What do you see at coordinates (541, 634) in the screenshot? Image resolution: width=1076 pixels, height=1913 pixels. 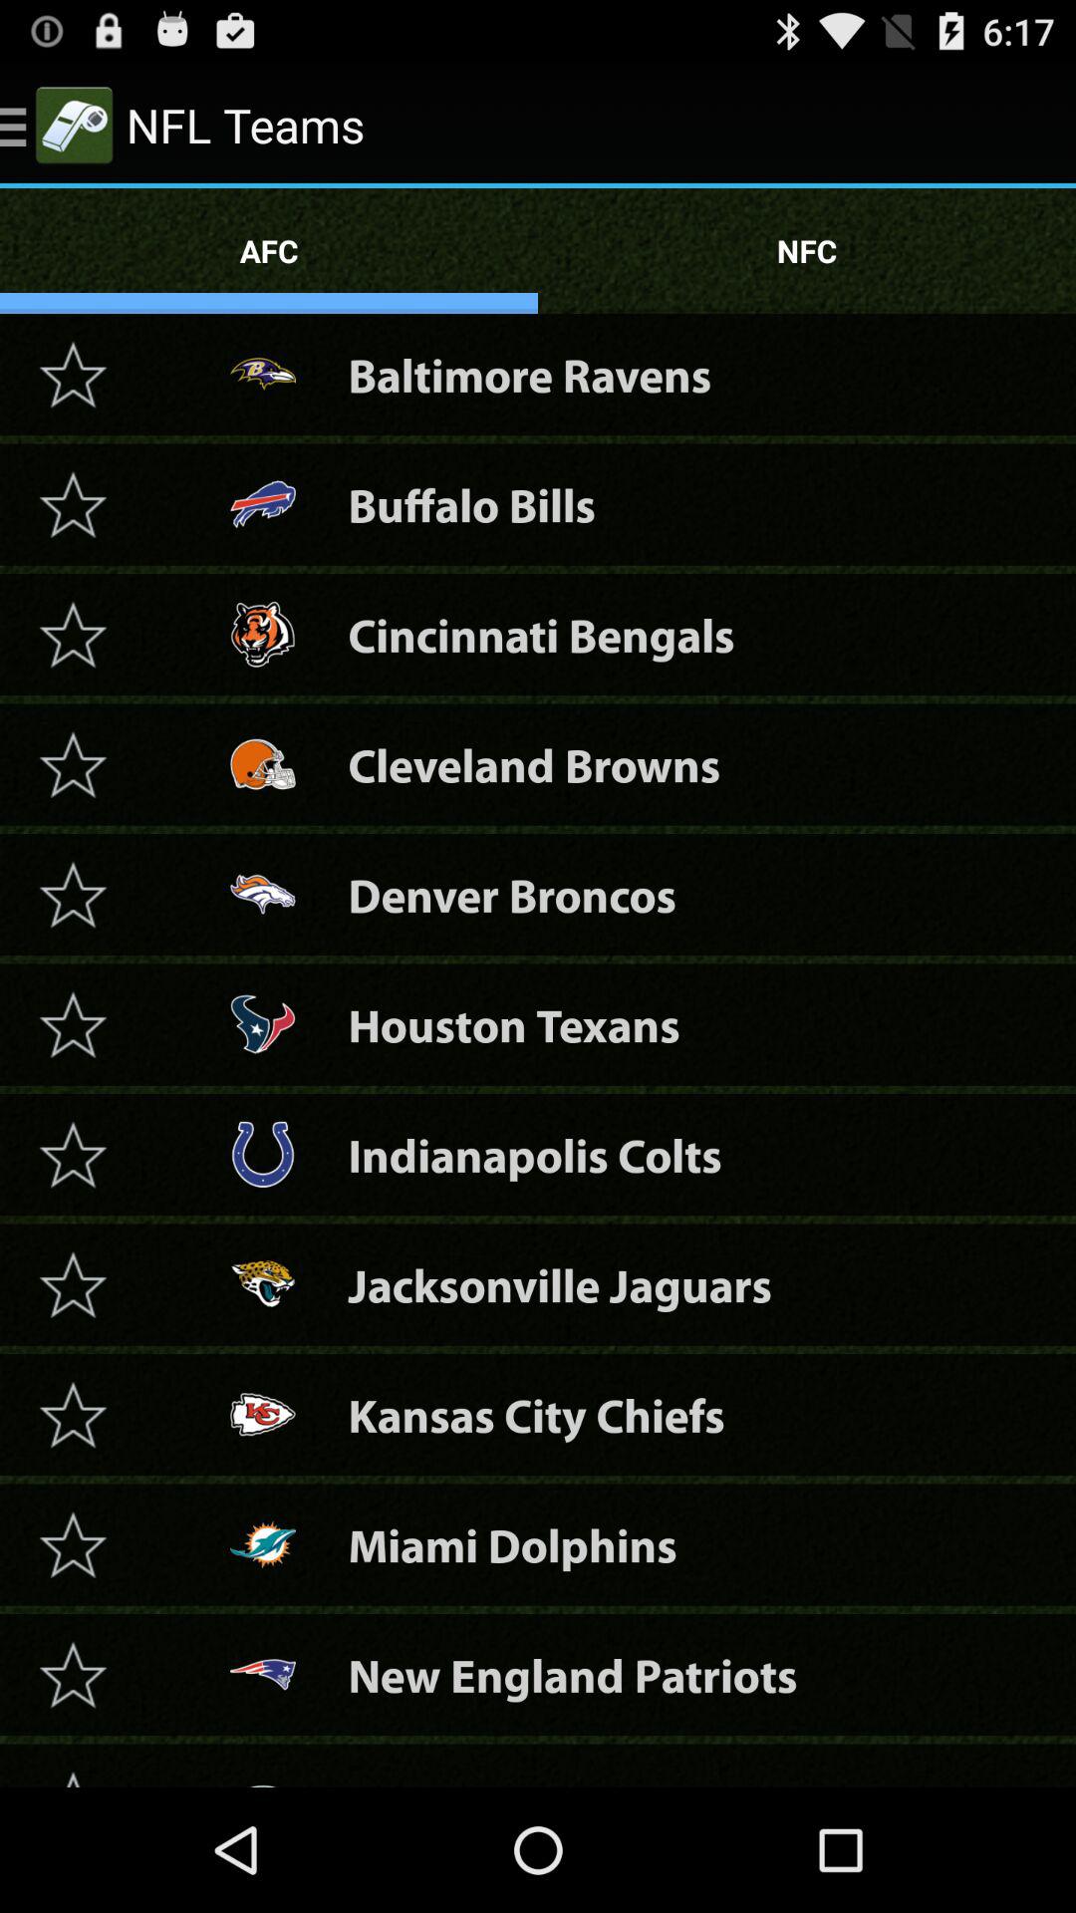 I see `swipe to the cincinnati bengals app` at bounding box center [541, 634].